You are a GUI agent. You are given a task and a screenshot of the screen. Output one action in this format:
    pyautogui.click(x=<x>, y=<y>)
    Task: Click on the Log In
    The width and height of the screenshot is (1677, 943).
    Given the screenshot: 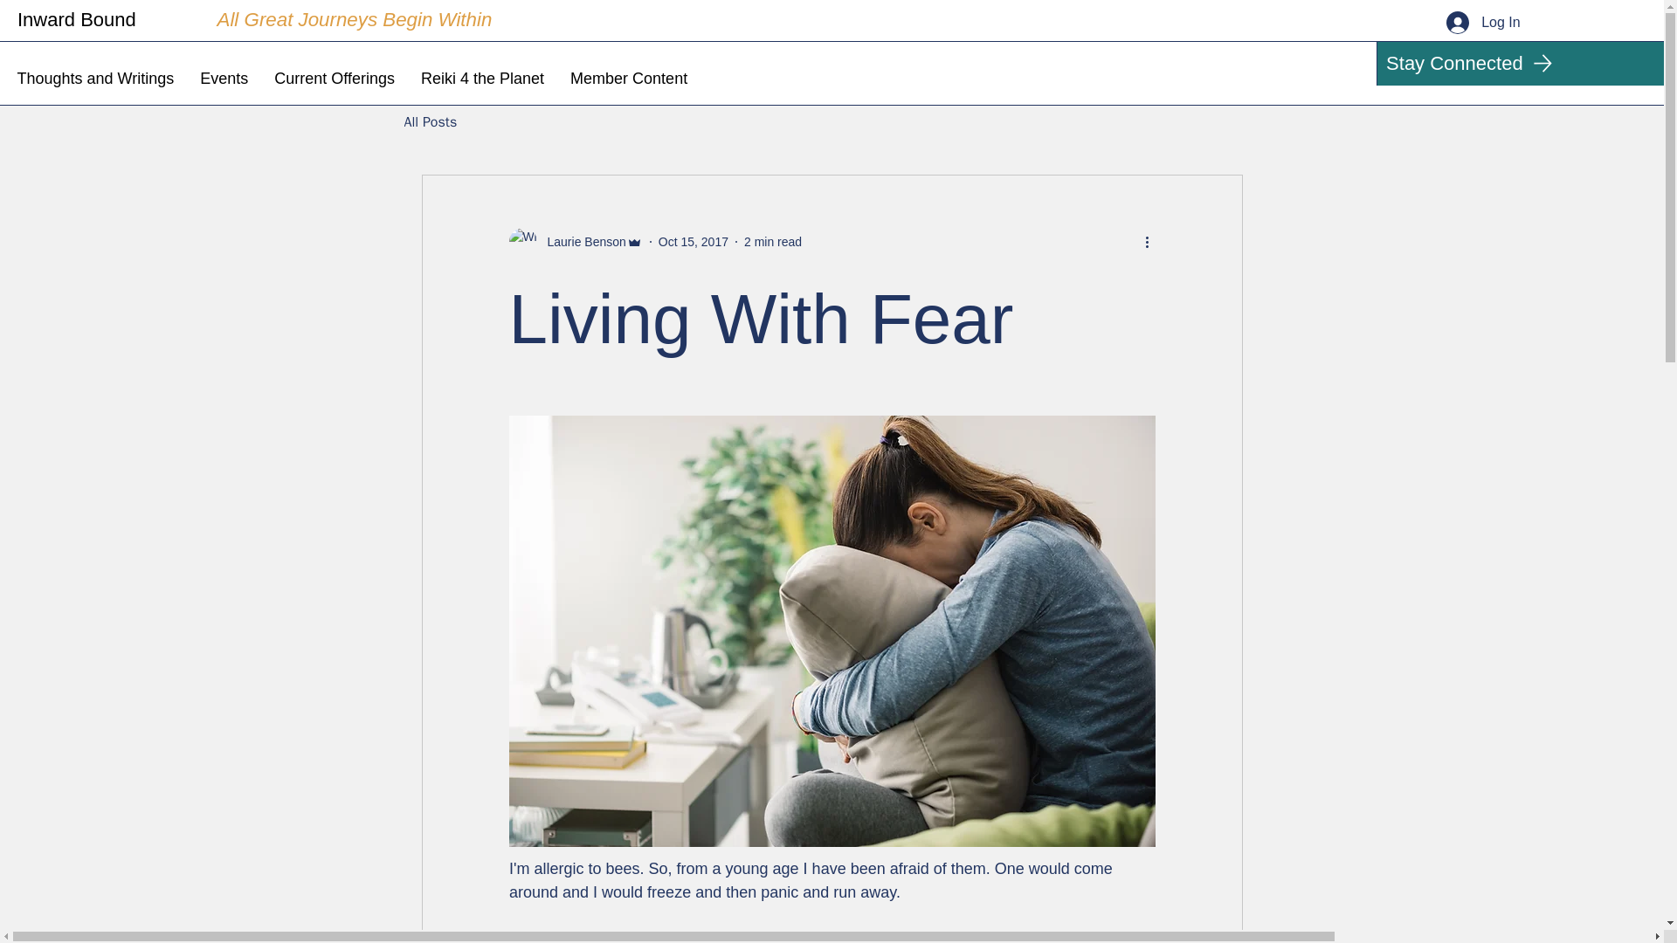 What is the action you would take?
    pyautogui.click(x=1483, y=23)
    